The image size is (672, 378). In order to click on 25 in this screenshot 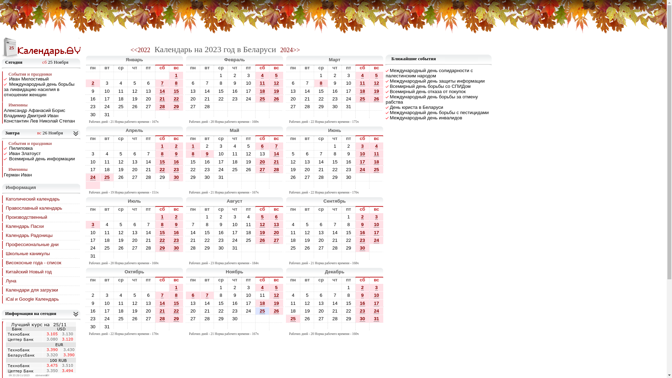, I will do `click(107, 177)`.